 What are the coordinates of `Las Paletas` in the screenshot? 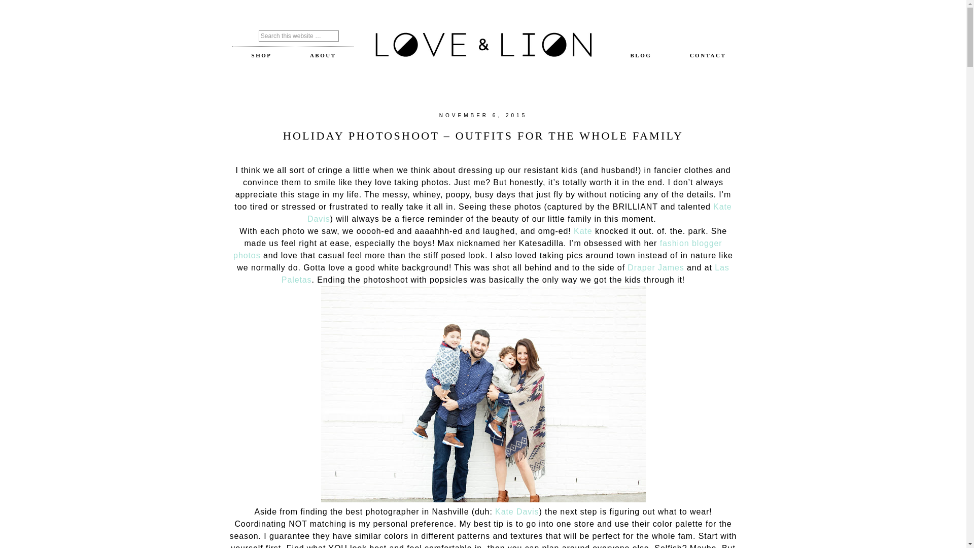 It's located at (505, 274).